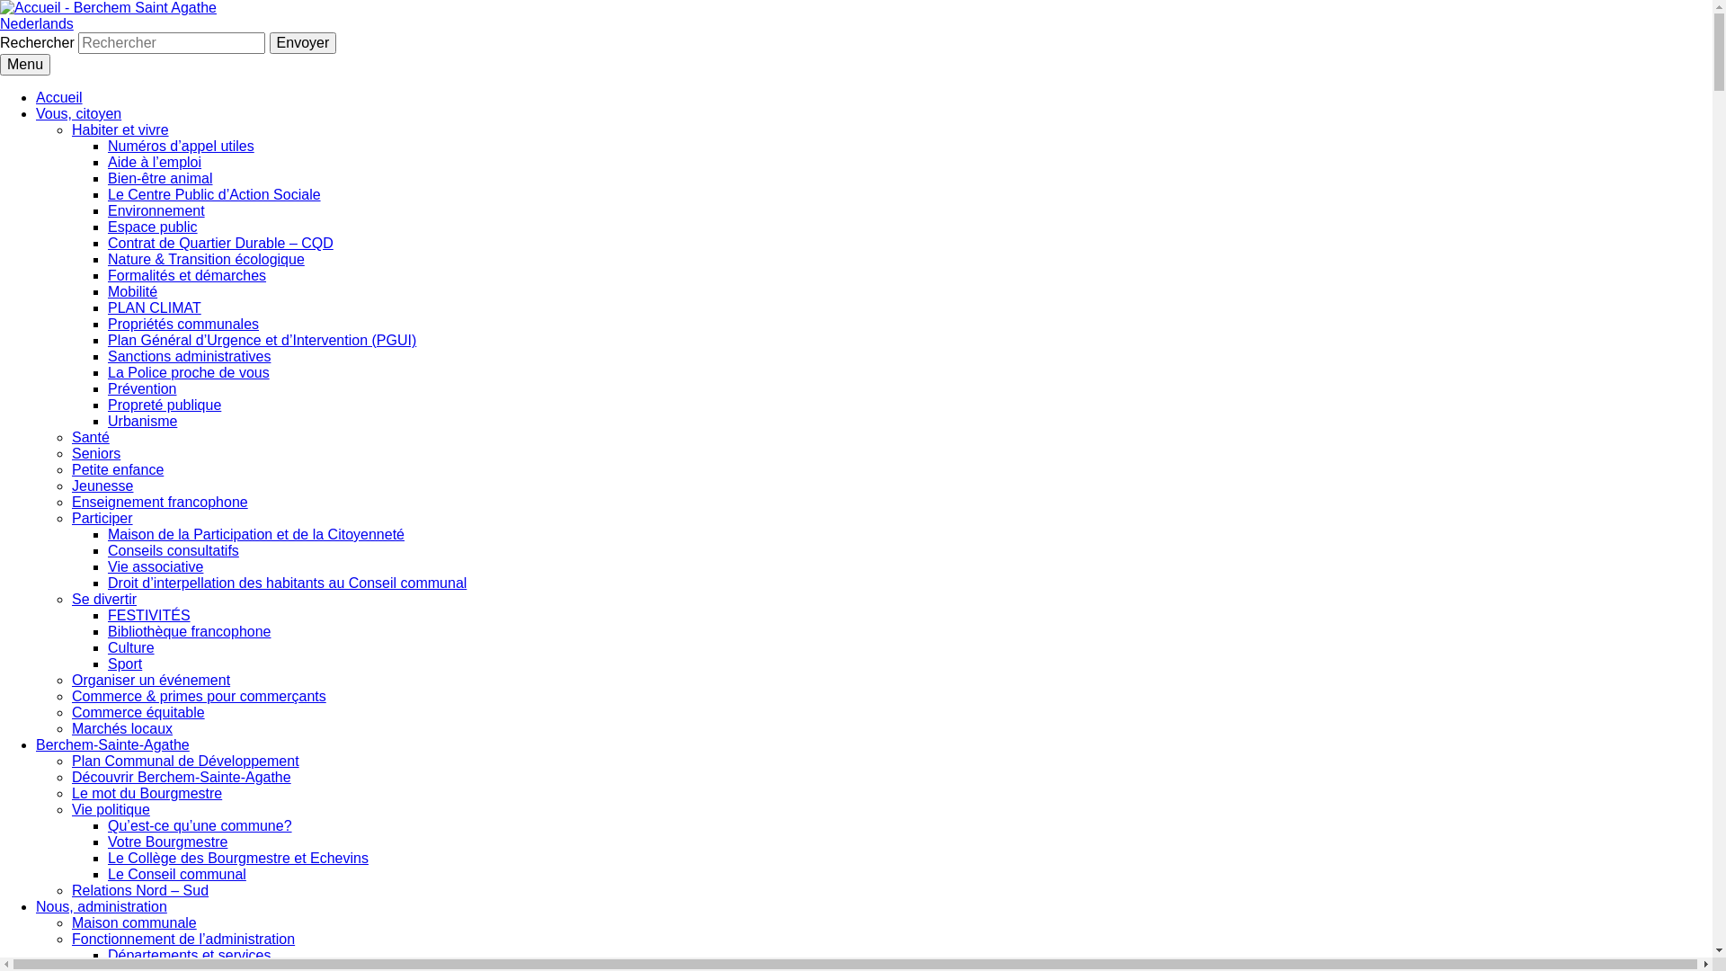  What do you see at coordinates (102, 518) in the screenshot?
I see `Participer` at bounding box center [102, 518].